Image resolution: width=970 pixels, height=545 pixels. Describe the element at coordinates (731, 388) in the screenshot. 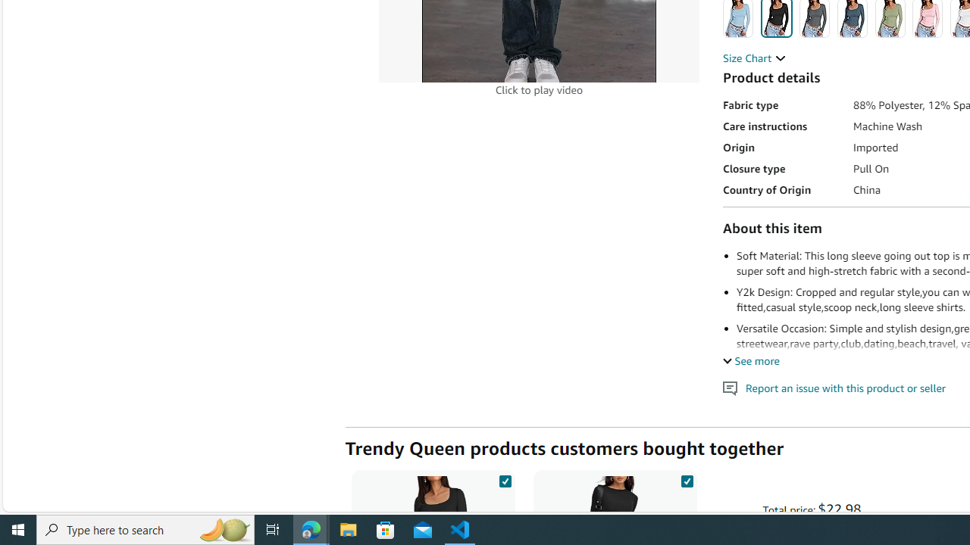

I see `Report an issue with this product or seller` at that location.